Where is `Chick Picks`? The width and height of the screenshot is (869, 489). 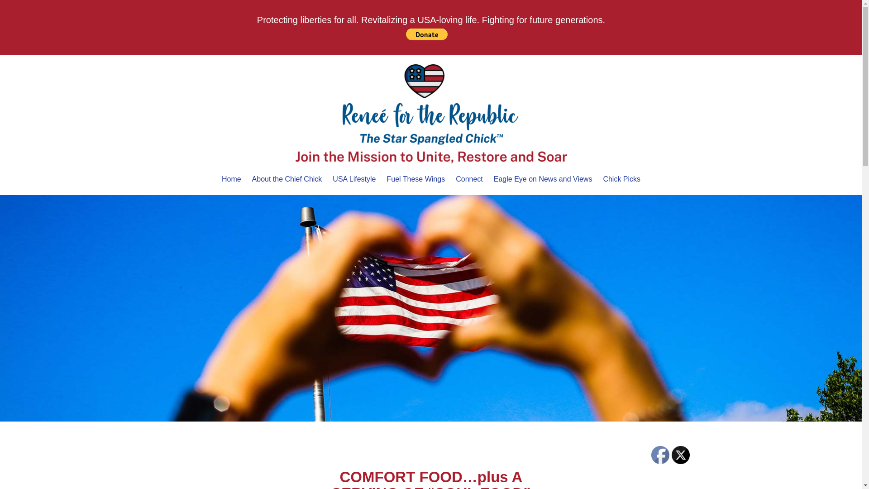
Chick Picks is located at coordinates (621, 179).